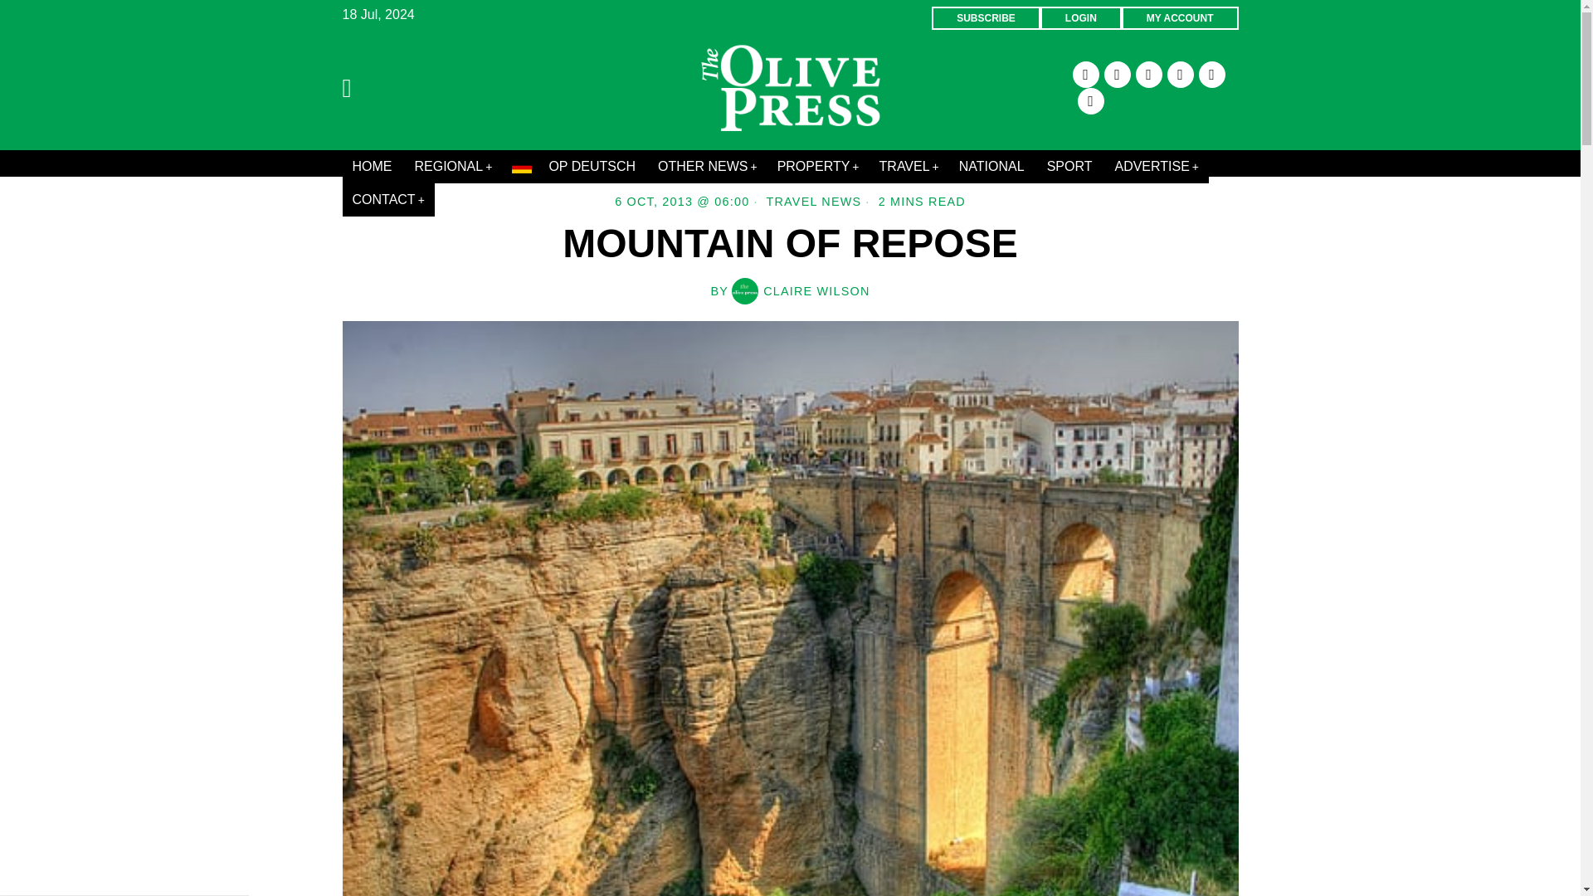 The image size is (1593, 896). What do you see at coordinates (373, 167) in the screenshot?
I see `HOME` at bounding box center [373, 167].